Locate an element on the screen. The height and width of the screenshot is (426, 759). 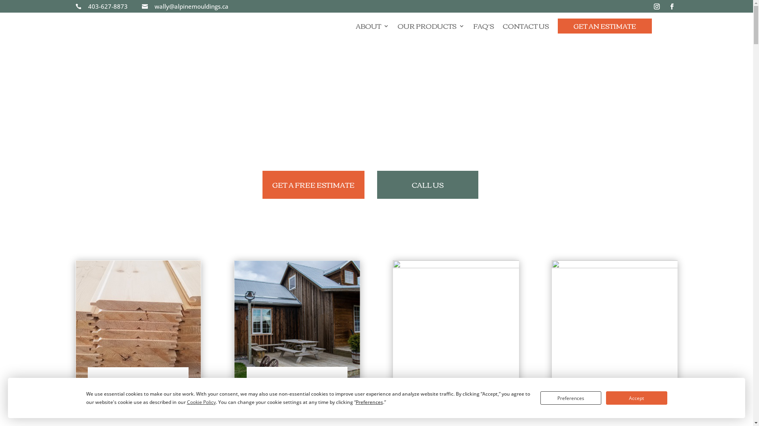
View Products is located at coordinates (615, 399).